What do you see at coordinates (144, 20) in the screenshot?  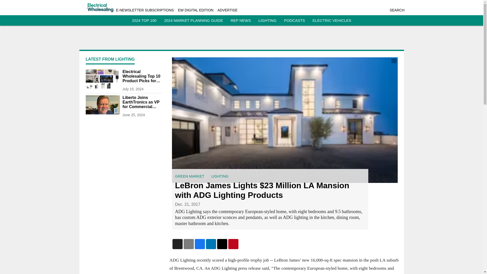 I see `2024 TOP 100` at bounding box center [144, 20].